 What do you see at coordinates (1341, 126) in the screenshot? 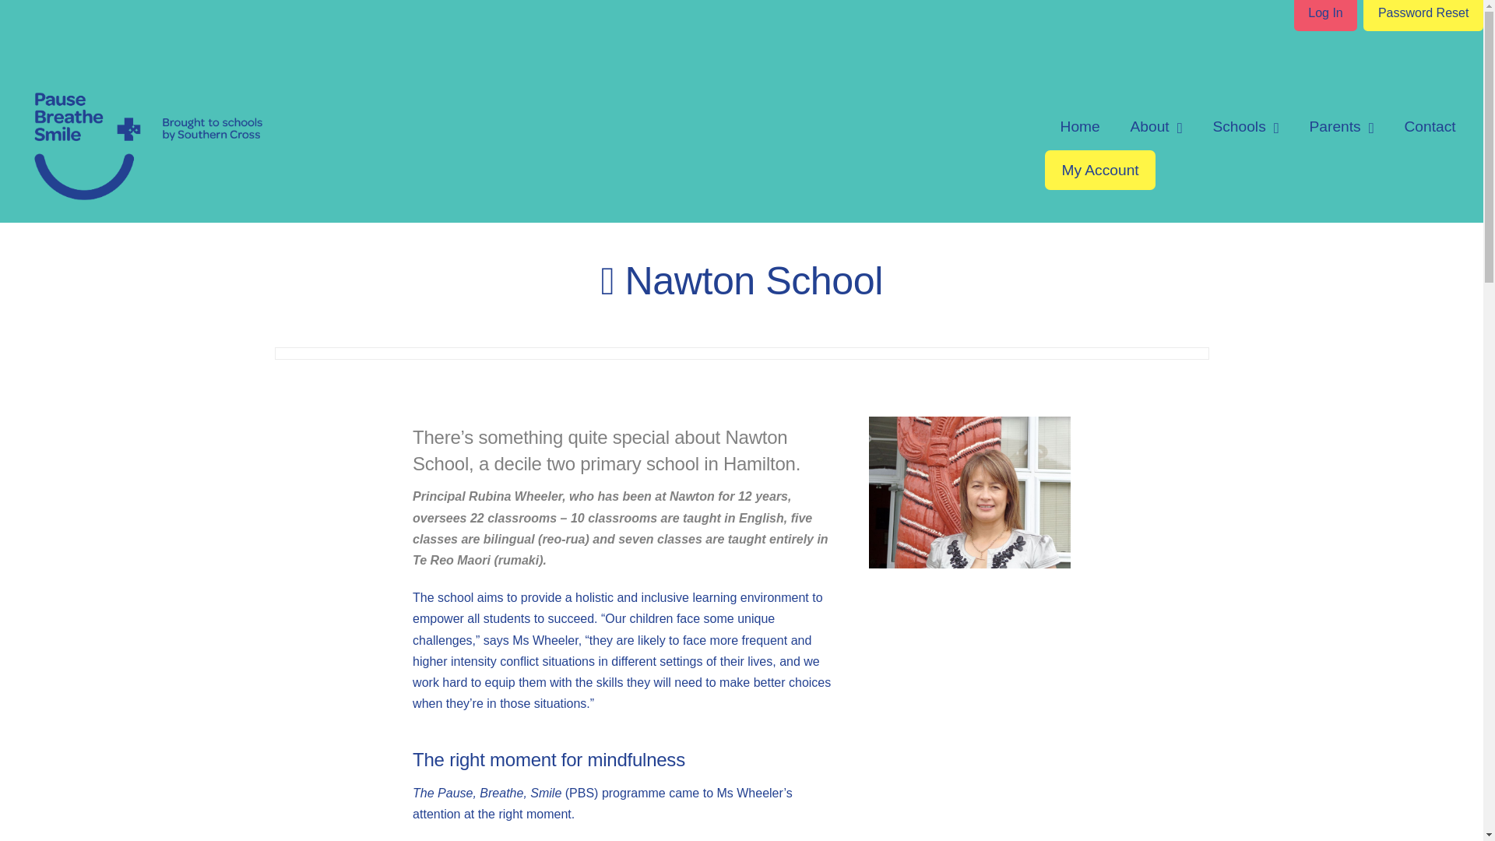
I see `Parents` at bounding box center [1341, 126].